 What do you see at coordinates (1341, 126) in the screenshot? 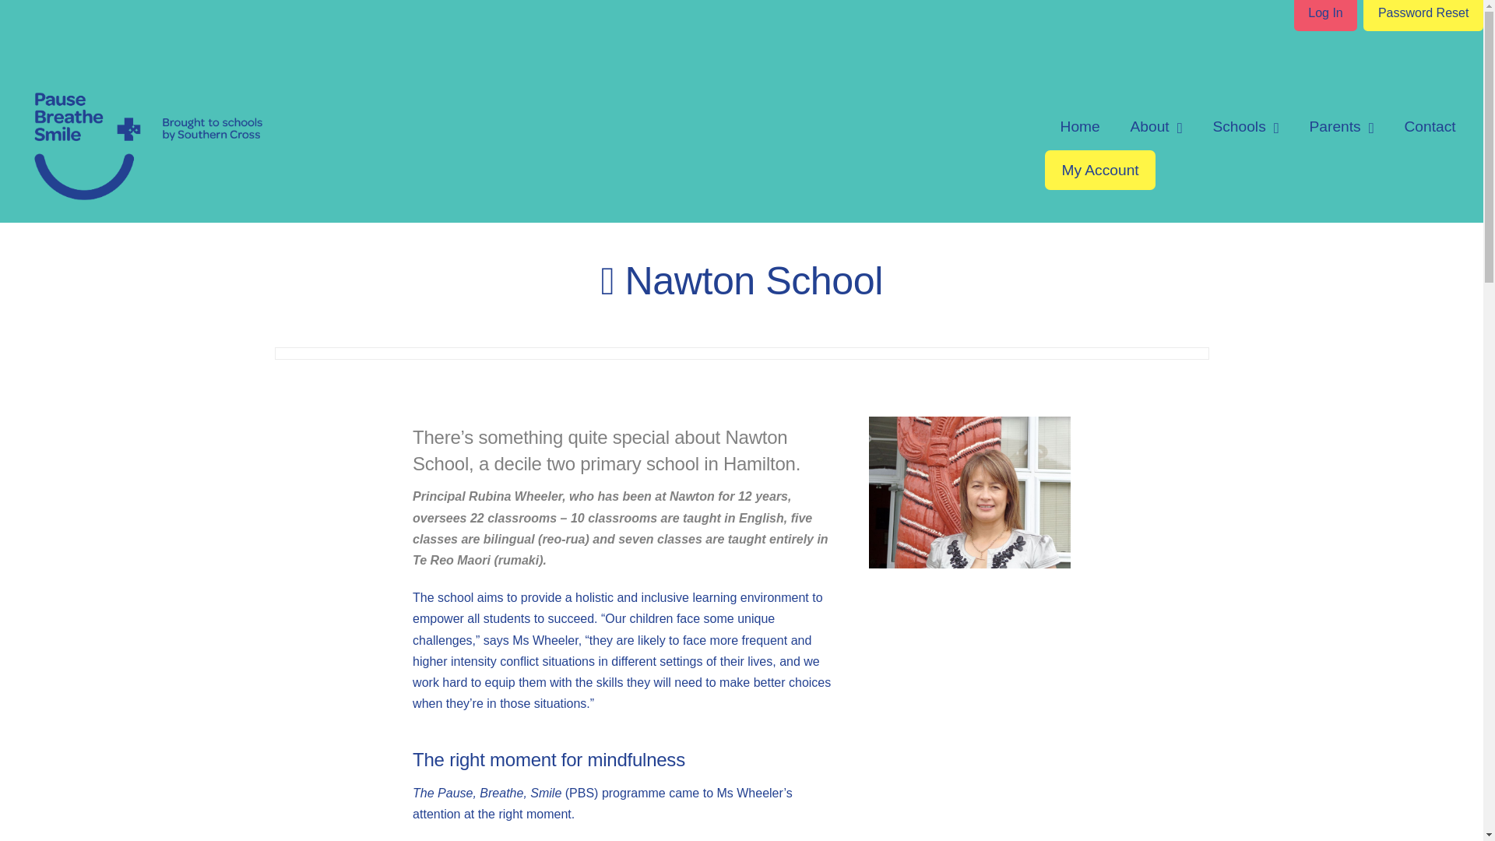
I see `Parents` at bounding box center [1341, 126].